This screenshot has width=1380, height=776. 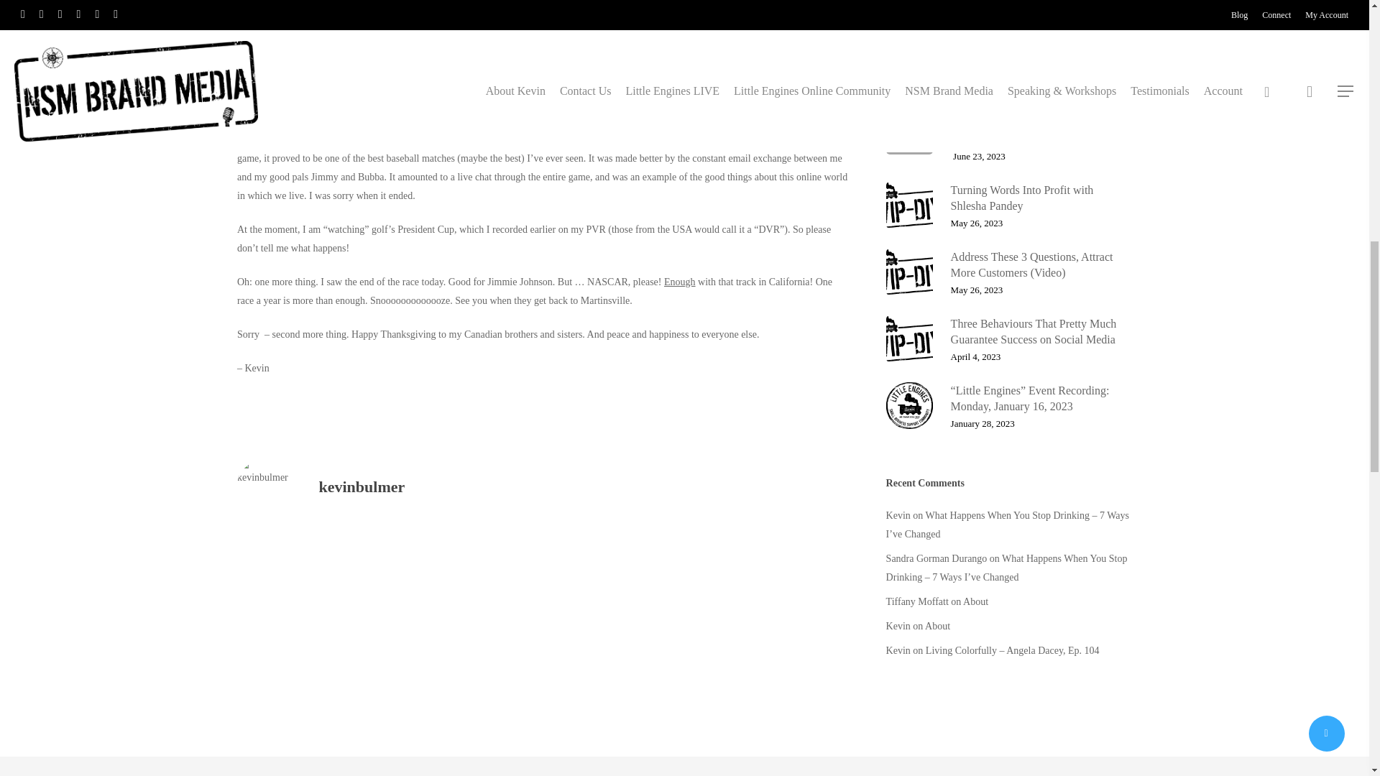 What do you see at coordinates (362, 487) in the screenshot?
I see `kevinbulmer` at bounding box center [362, 487].